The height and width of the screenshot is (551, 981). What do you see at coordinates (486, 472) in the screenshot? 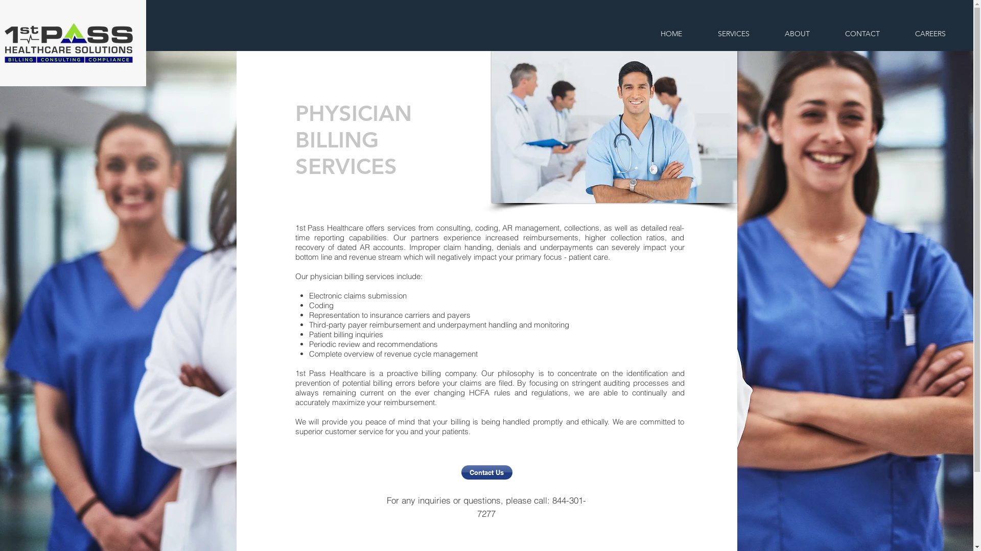
I see `Contact Us` at bounding box center [486, 472].